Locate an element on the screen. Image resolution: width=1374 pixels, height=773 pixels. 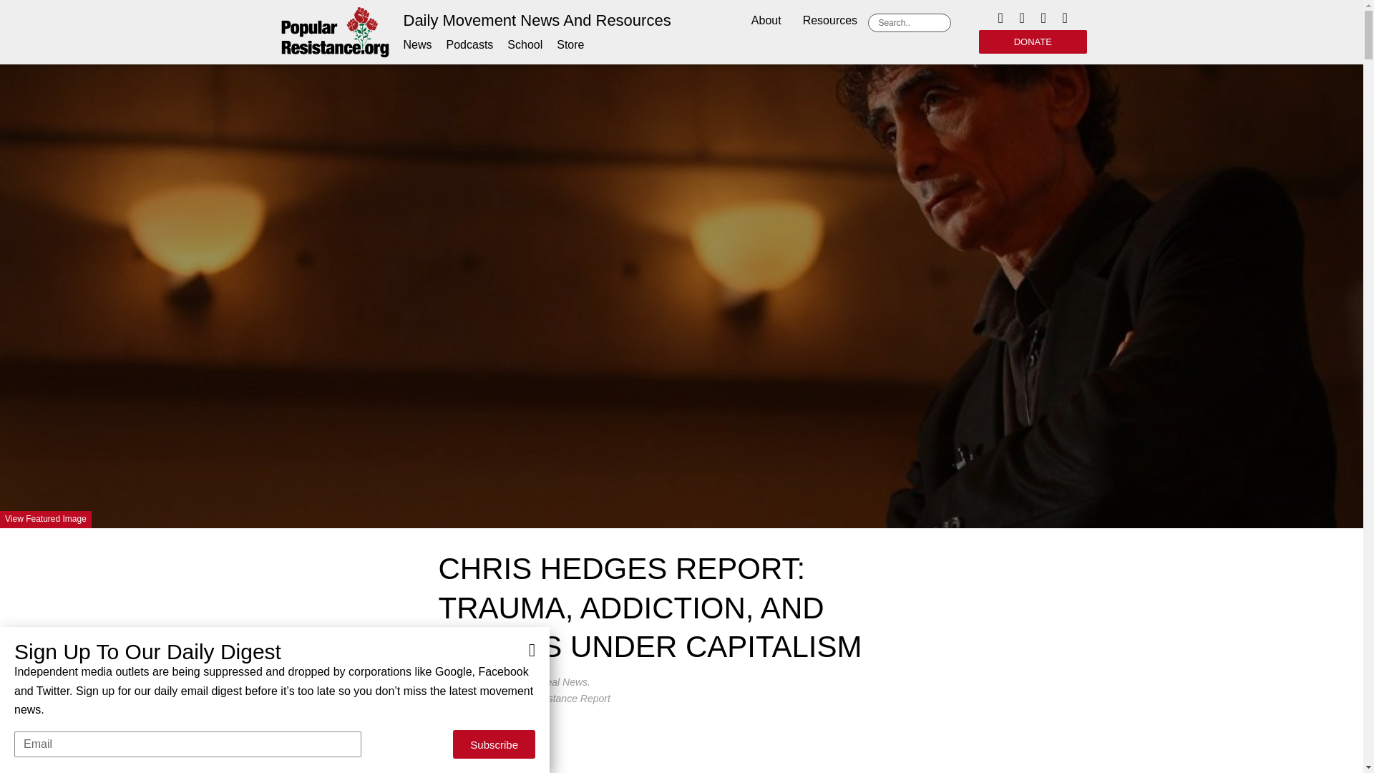
About is located at coordinates (766, 21).